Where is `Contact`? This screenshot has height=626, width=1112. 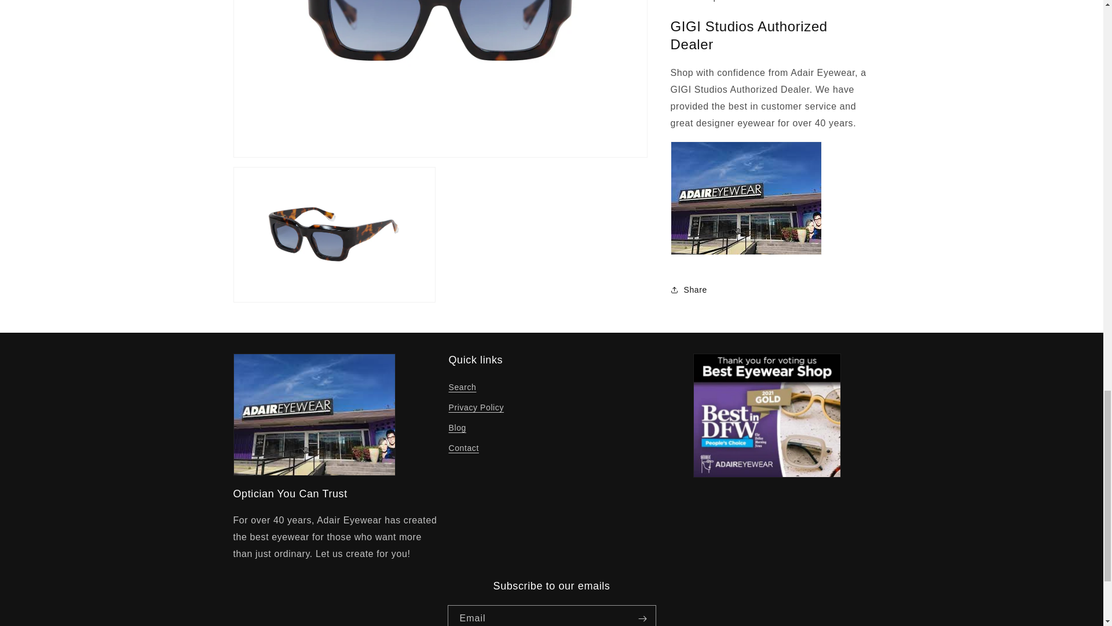 Contact is located at coordinates (463, 448).